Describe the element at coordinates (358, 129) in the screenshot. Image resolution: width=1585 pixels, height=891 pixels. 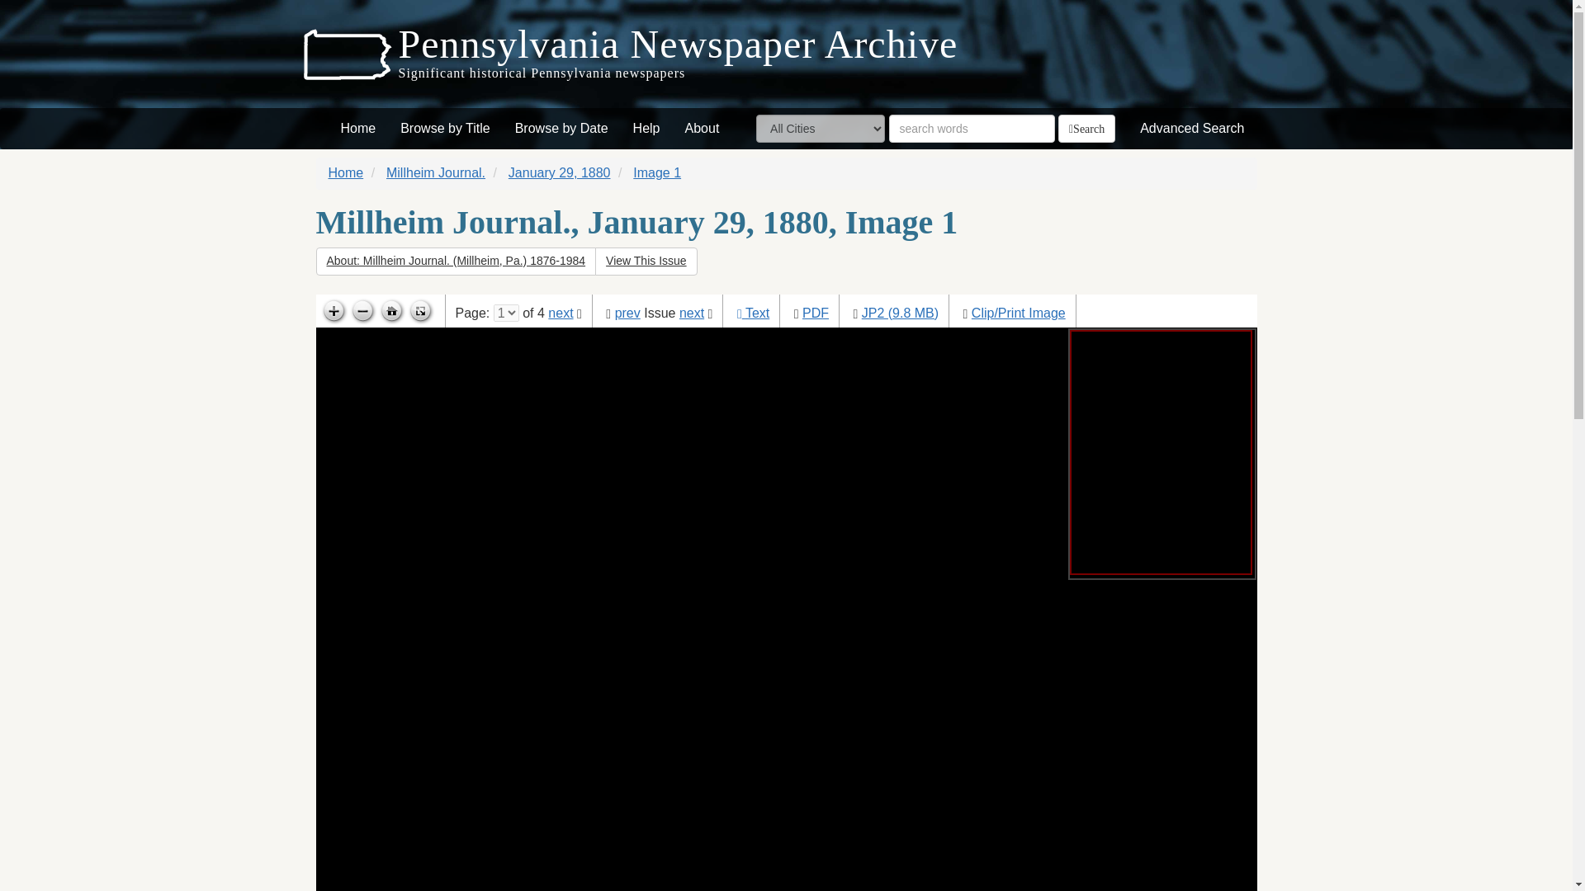
I see `Home` at that location.